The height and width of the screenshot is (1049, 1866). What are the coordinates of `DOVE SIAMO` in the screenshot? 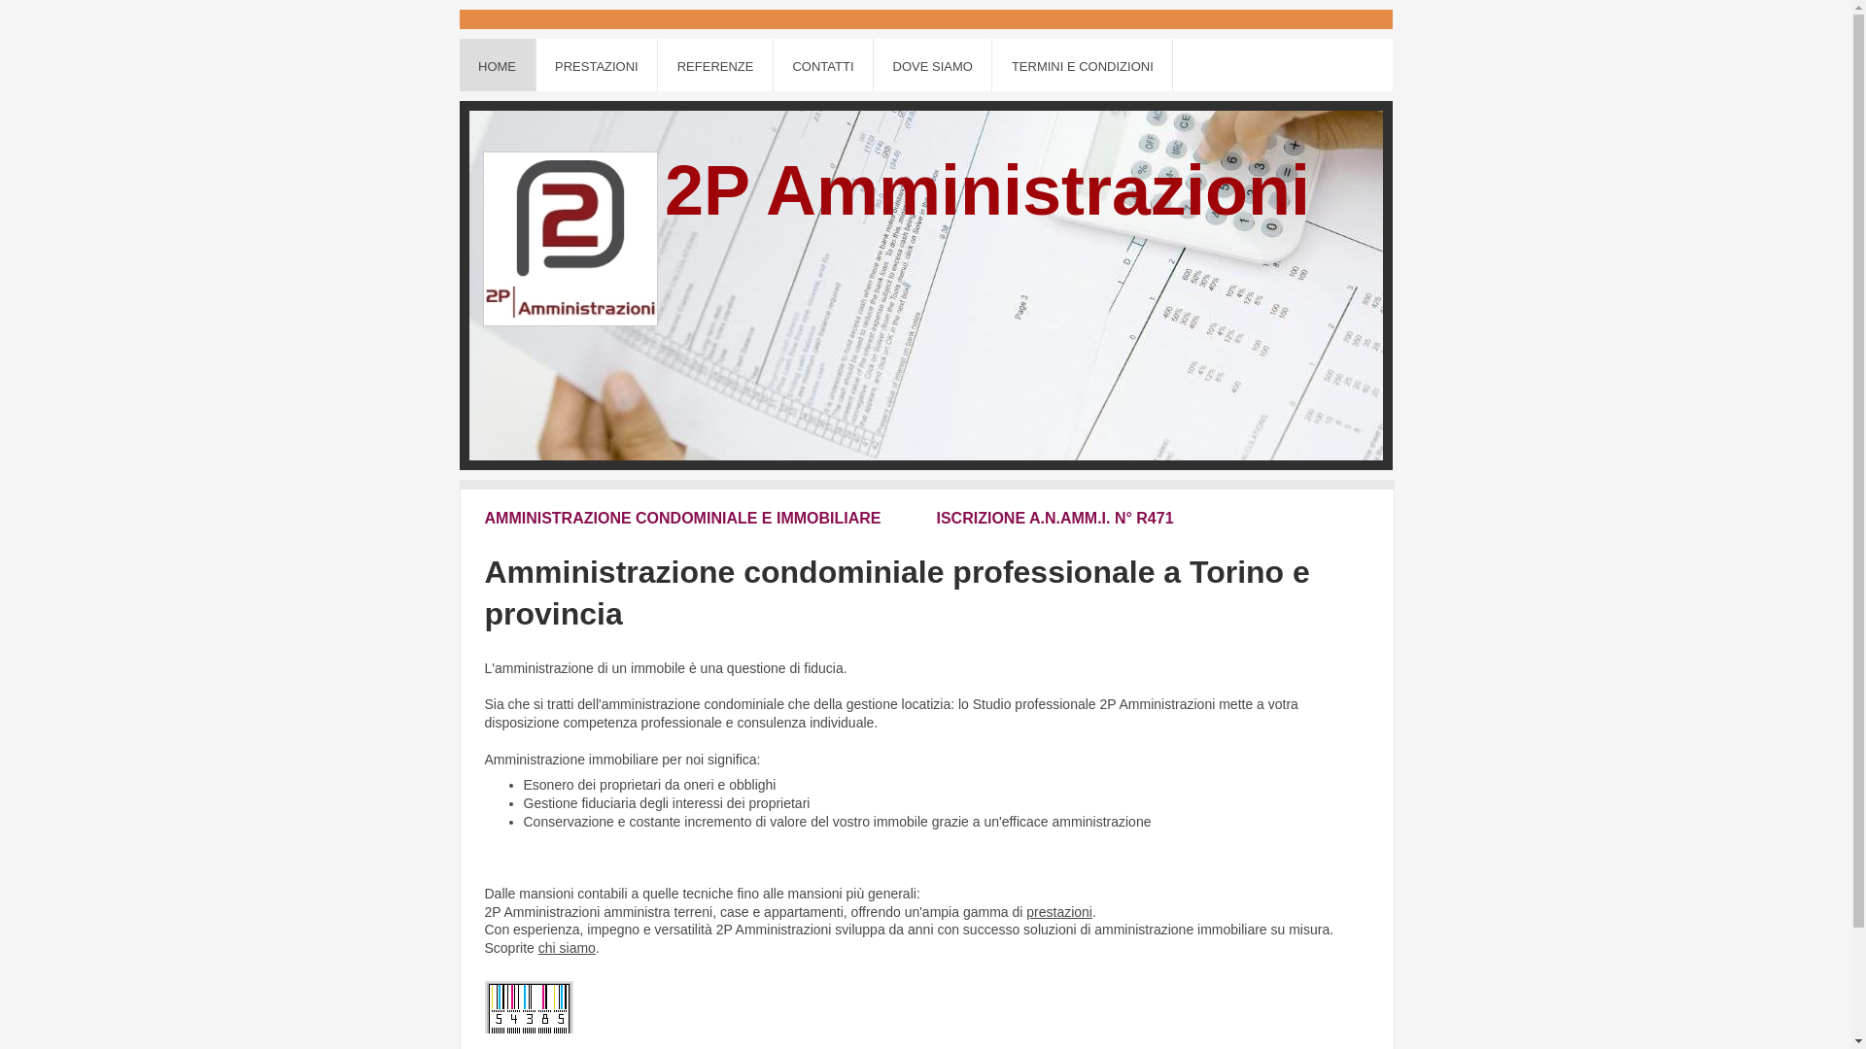 It's located at (933, 65).